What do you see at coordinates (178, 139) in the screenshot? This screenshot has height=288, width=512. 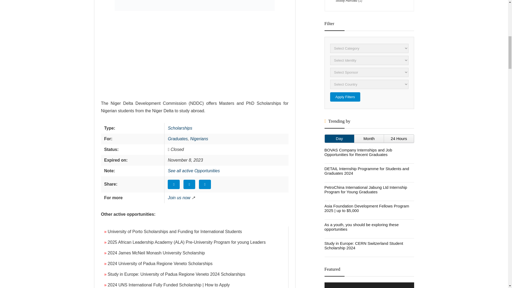 I see `Graduates` at bounding box center [178, 139].